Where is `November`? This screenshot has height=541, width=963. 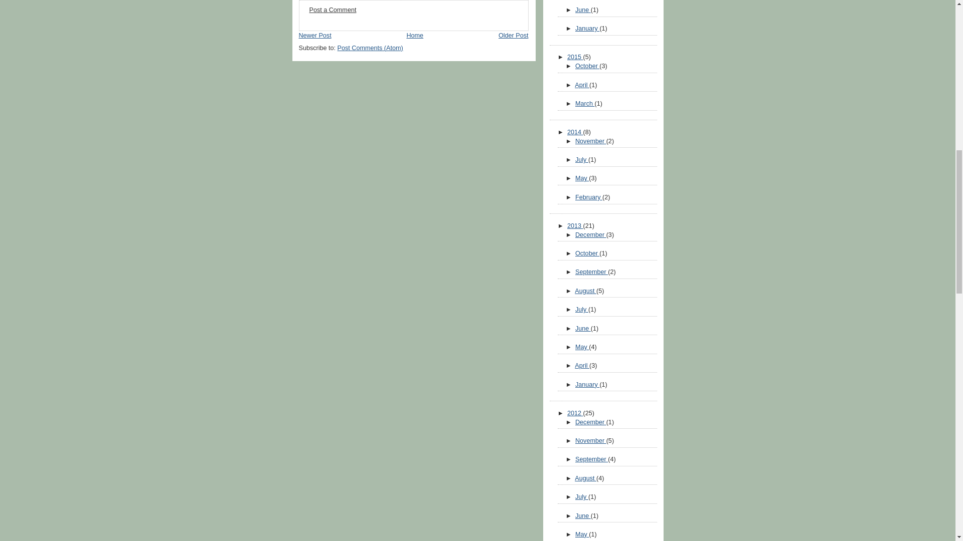
November is located at coordinates (591, 141).